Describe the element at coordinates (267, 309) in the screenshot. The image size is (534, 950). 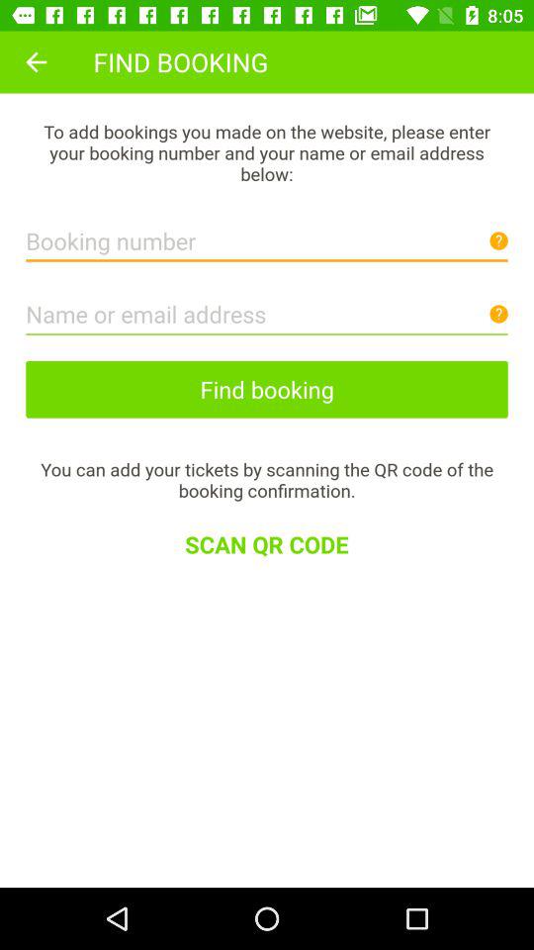
I see `enter name or email address` at that location.